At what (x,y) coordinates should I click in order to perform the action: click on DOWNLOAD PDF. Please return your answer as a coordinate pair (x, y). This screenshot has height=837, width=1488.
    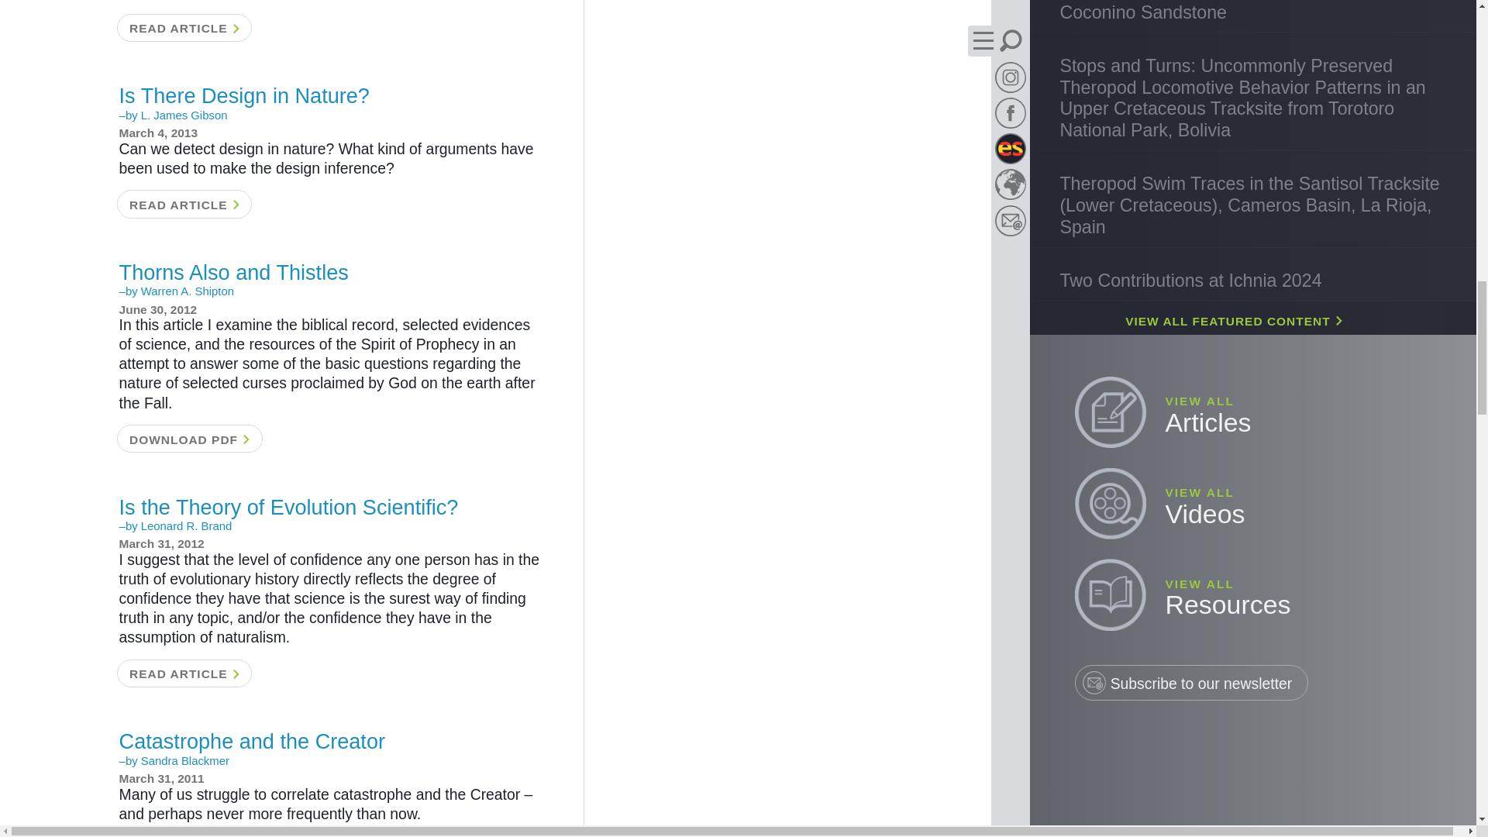
    Looking at the image, I should click on (188, 439).